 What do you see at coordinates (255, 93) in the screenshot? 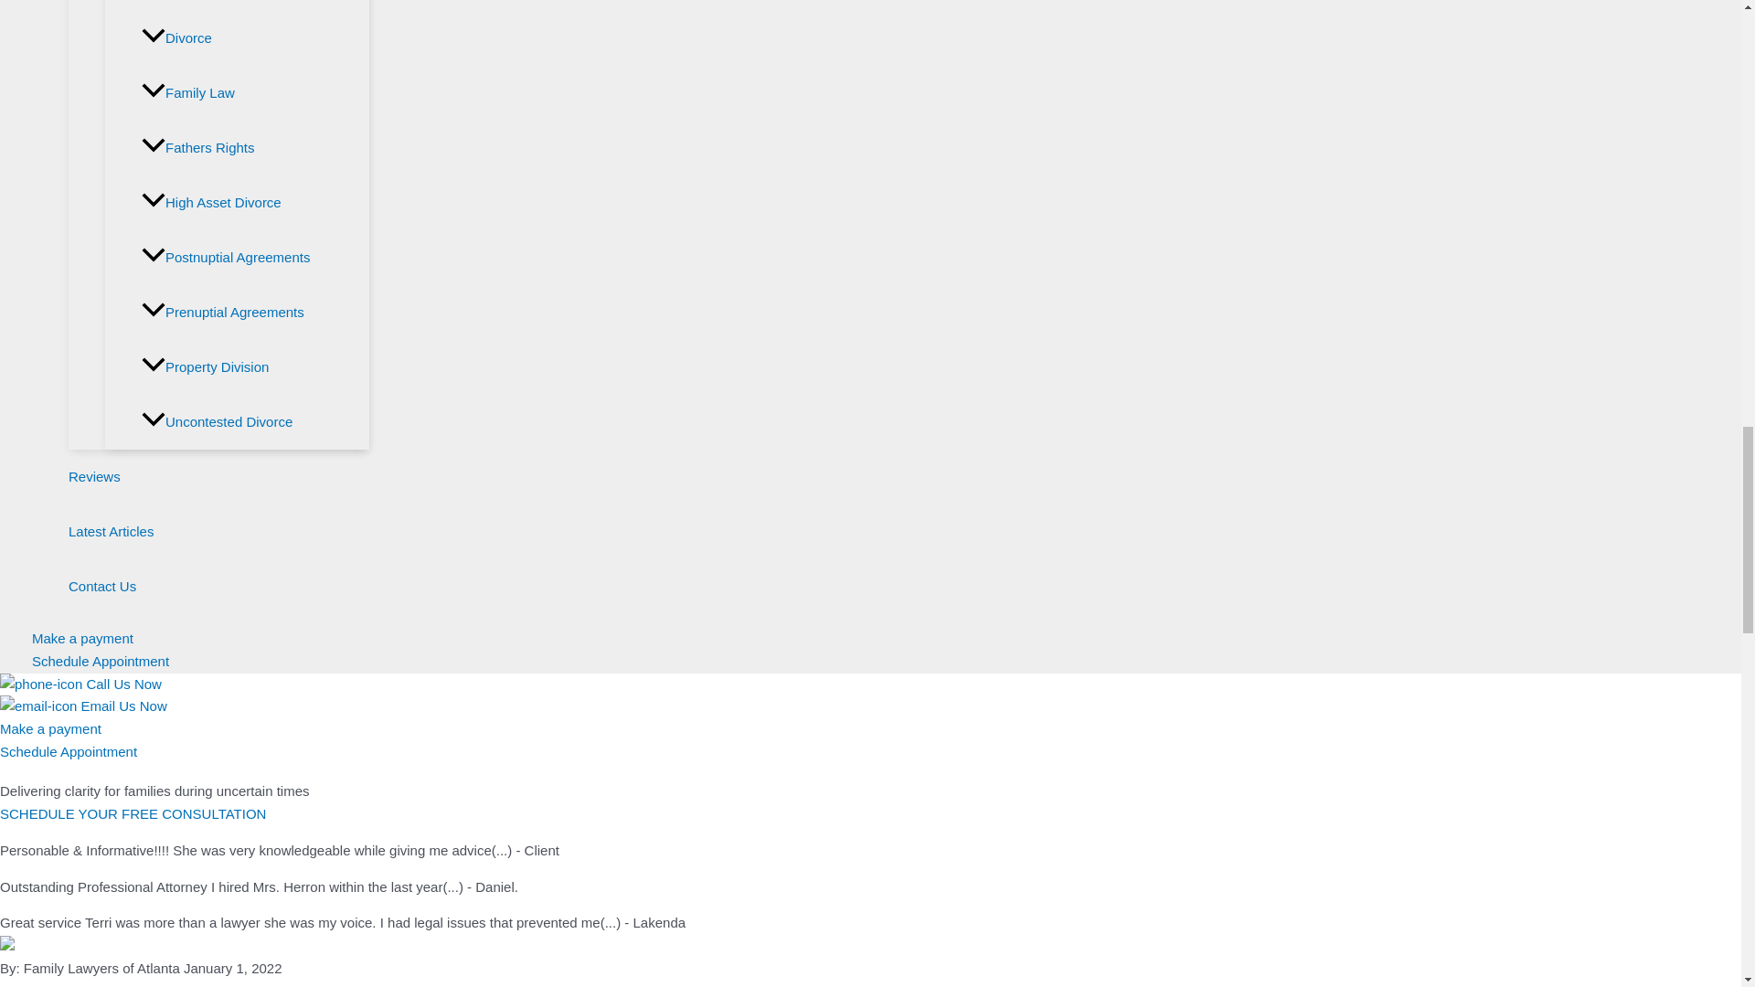
I see `Family Law` at bounding box center [255, 93].